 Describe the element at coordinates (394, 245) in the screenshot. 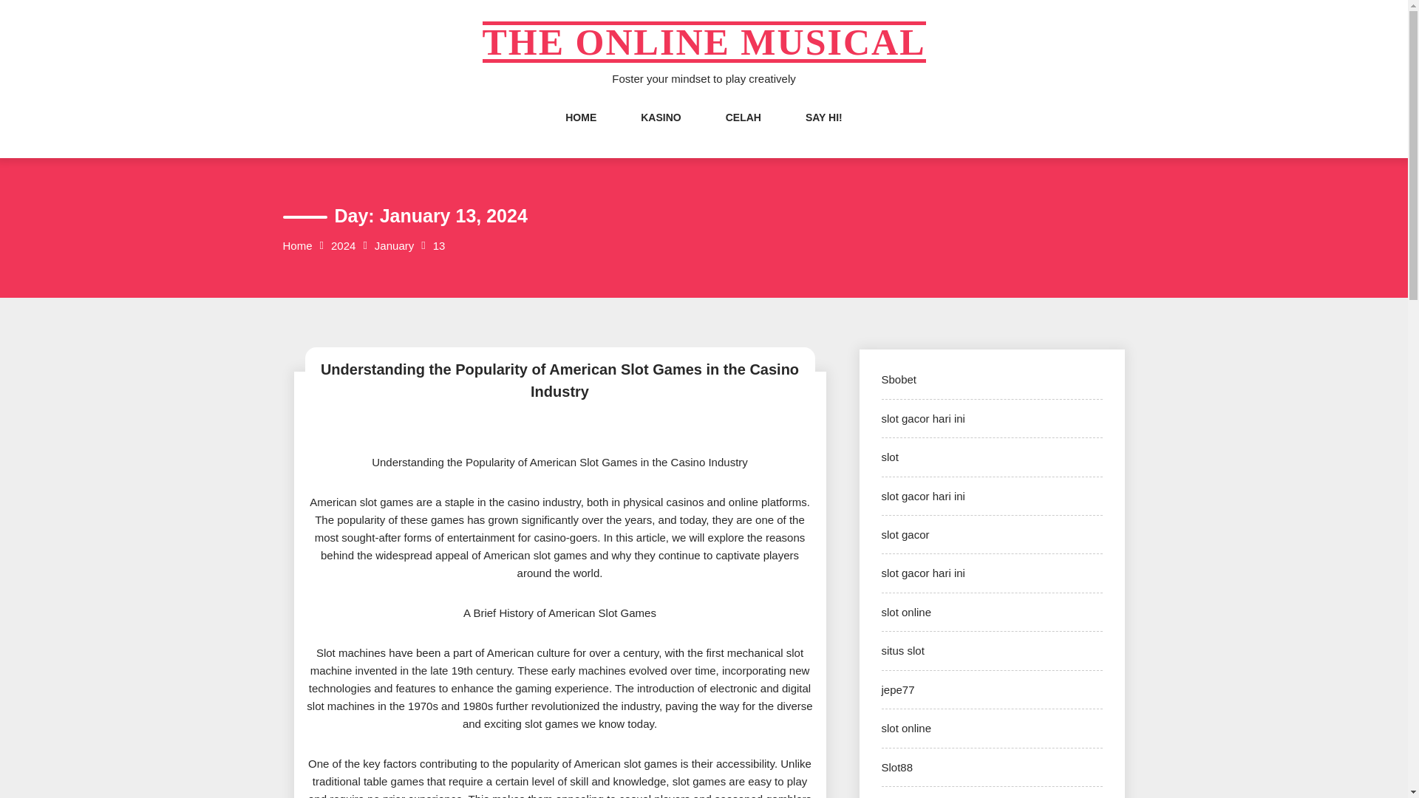

I see `January` at that location.